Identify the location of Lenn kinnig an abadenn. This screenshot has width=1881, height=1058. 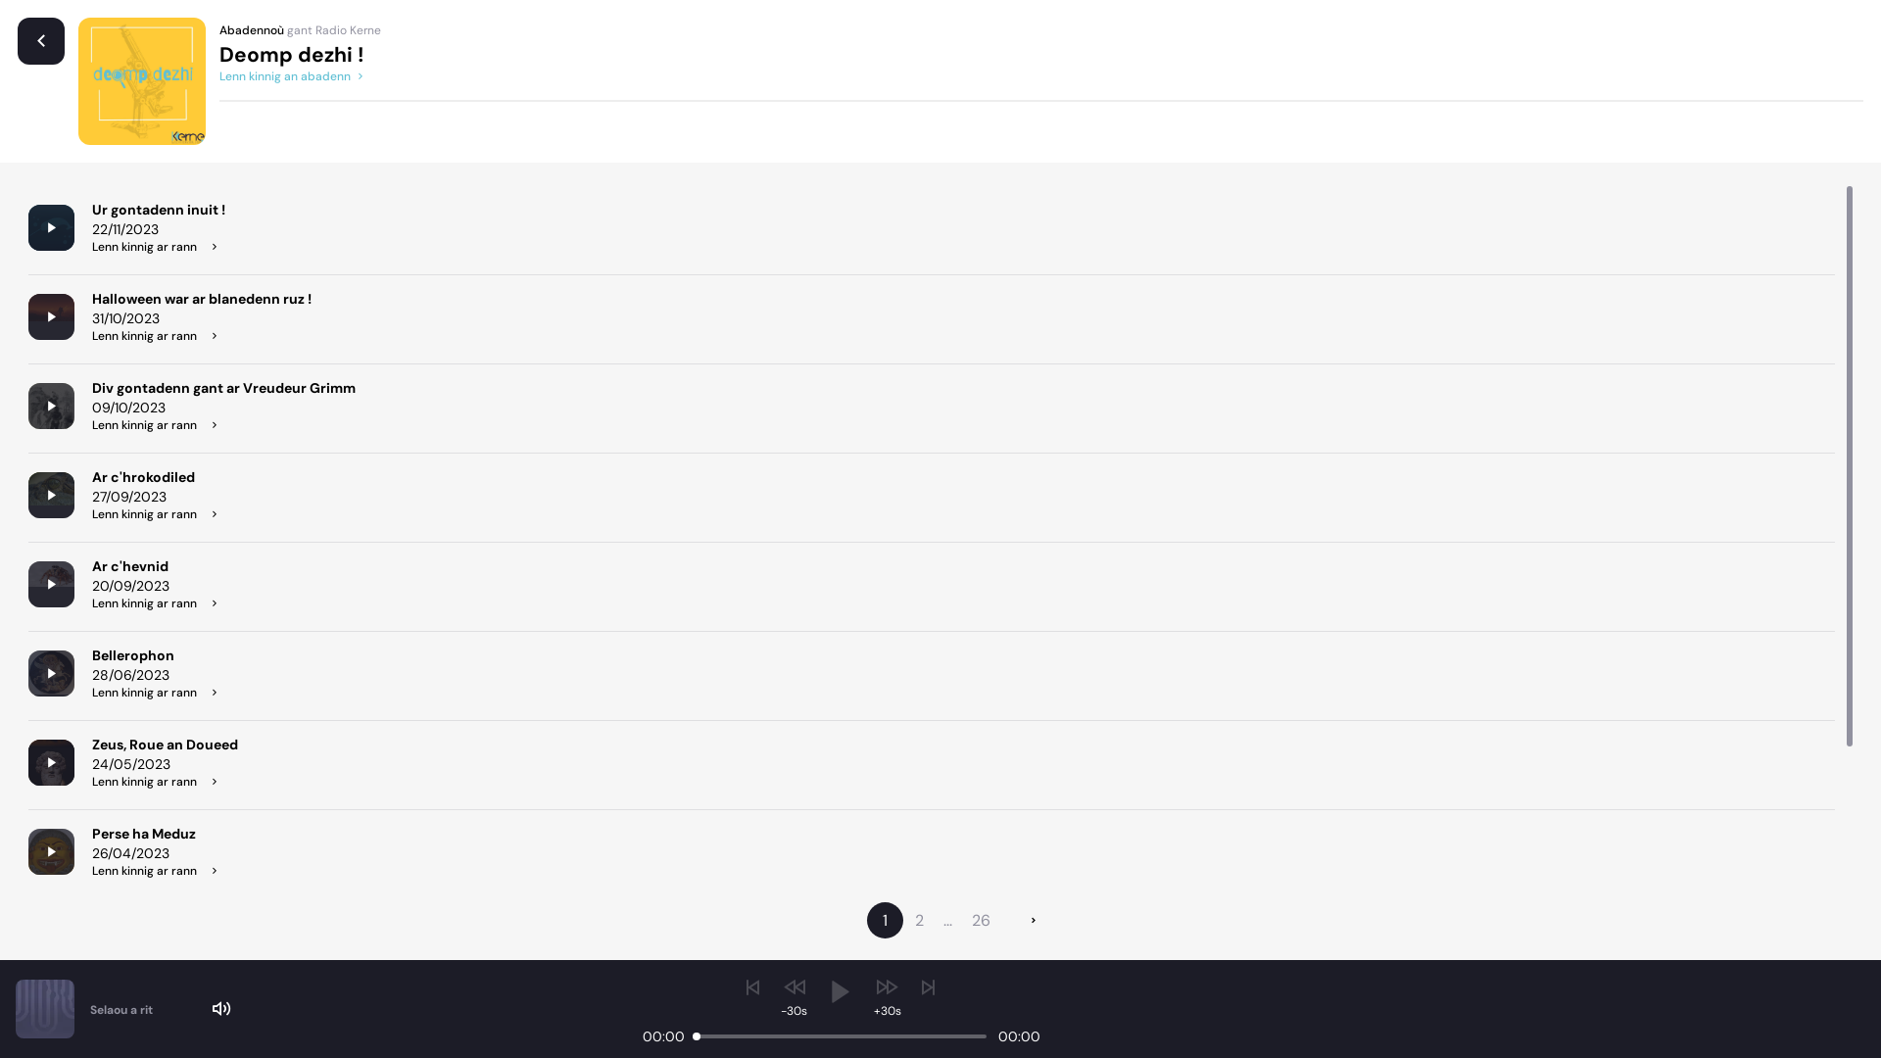
(293, 76).